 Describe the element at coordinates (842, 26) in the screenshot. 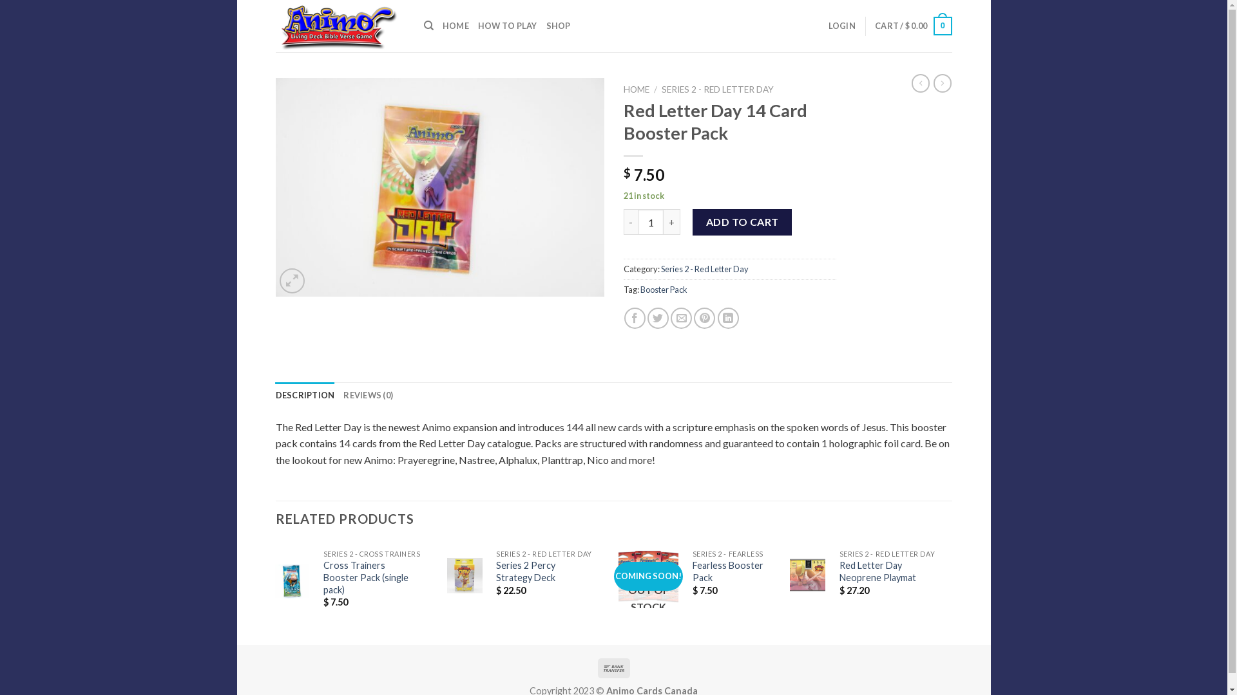

I see `LOGIN` at that location.